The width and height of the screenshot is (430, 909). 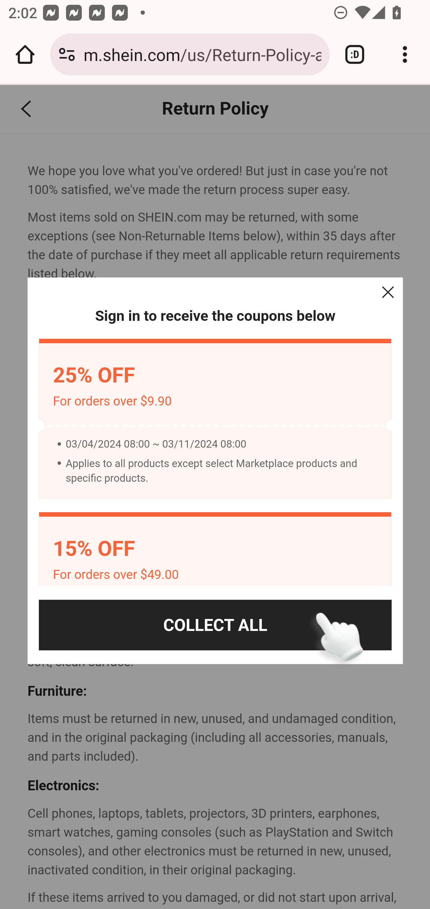 What do you see at coordinates (215, 625) in the screenshot?
I see `COLLECT ALL` at bounding box center [215, 625].